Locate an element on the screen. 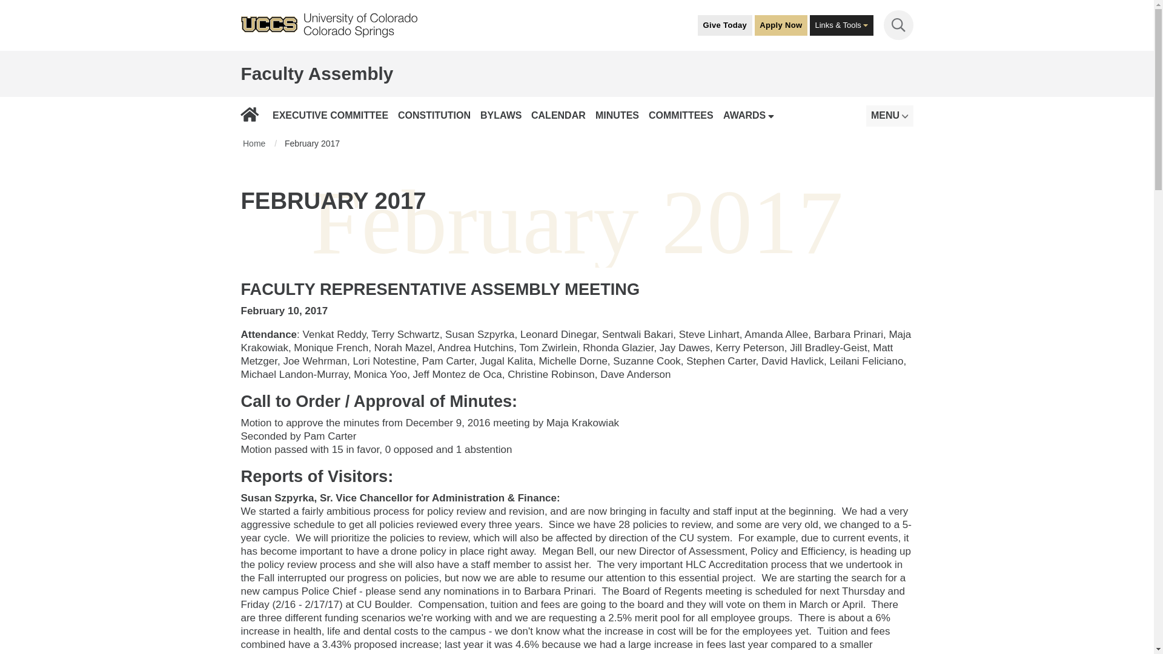  Give Today is located at coordinates (725, 24).